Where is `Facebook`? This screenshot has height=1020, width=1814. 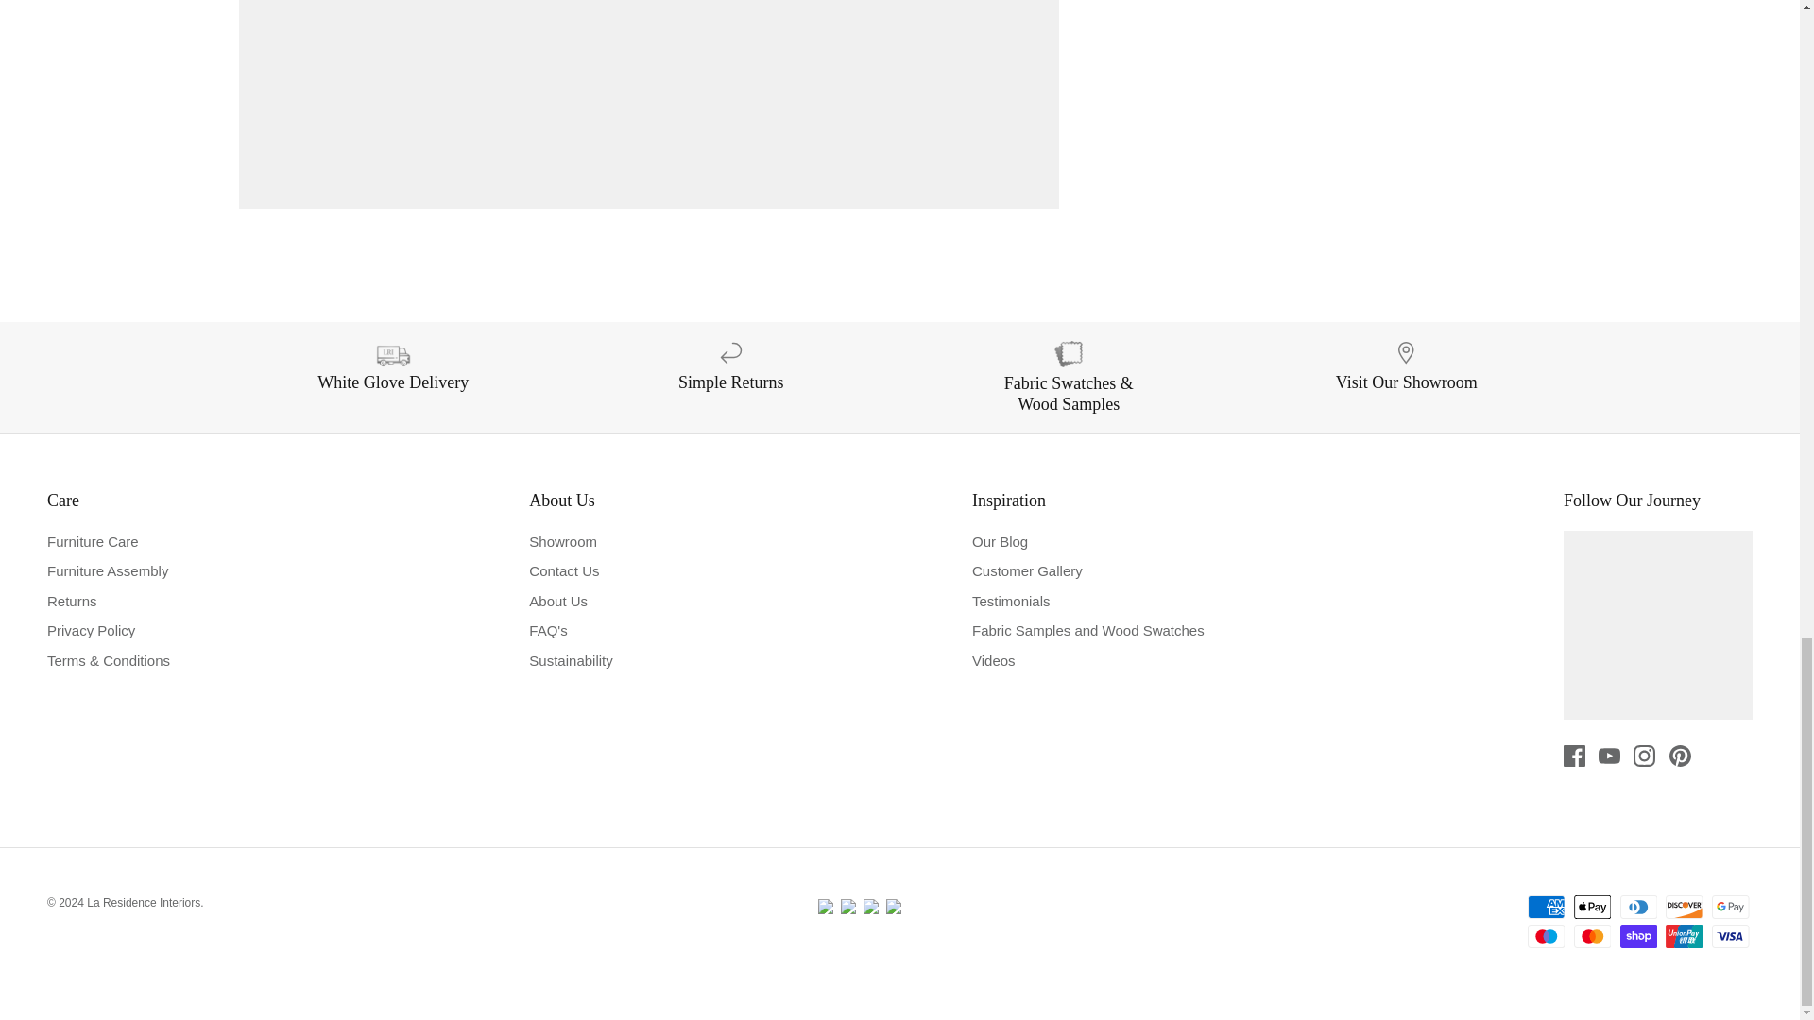 Facebook is located at coordinates (1574, 756).